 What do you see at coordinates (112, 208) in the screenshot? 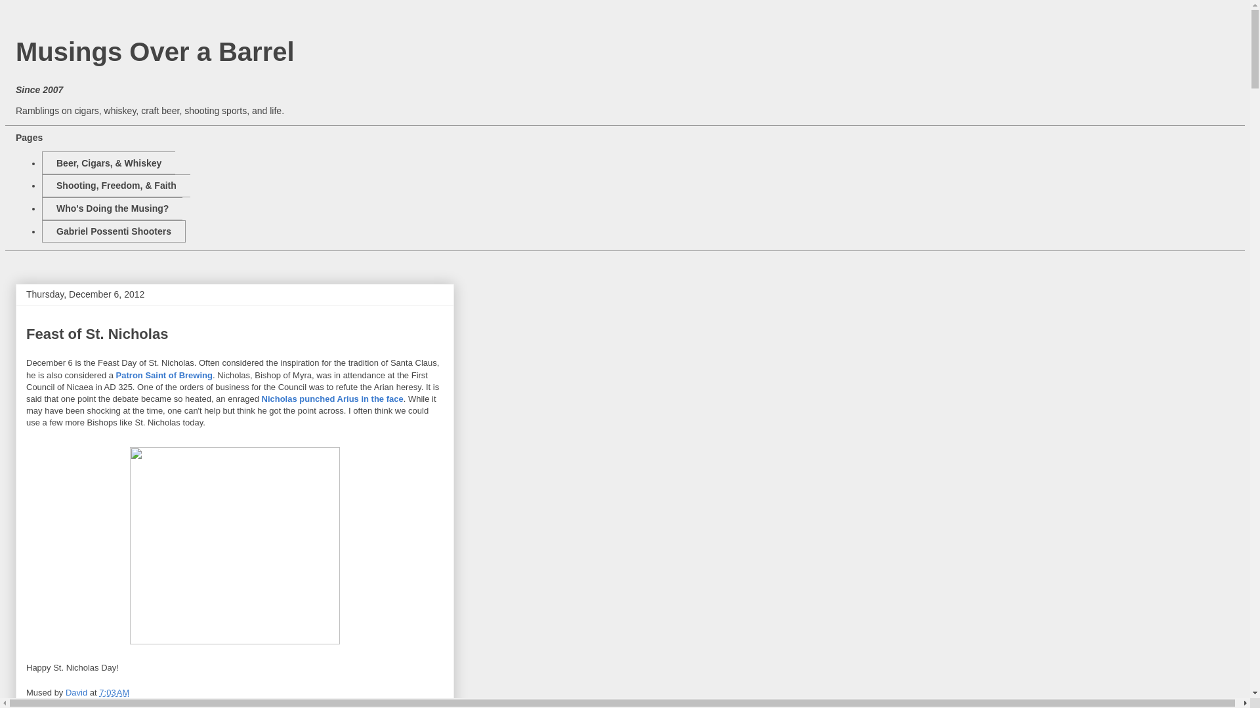
I see `Who's Doing the Musing?` at bounding box center [112, 208].